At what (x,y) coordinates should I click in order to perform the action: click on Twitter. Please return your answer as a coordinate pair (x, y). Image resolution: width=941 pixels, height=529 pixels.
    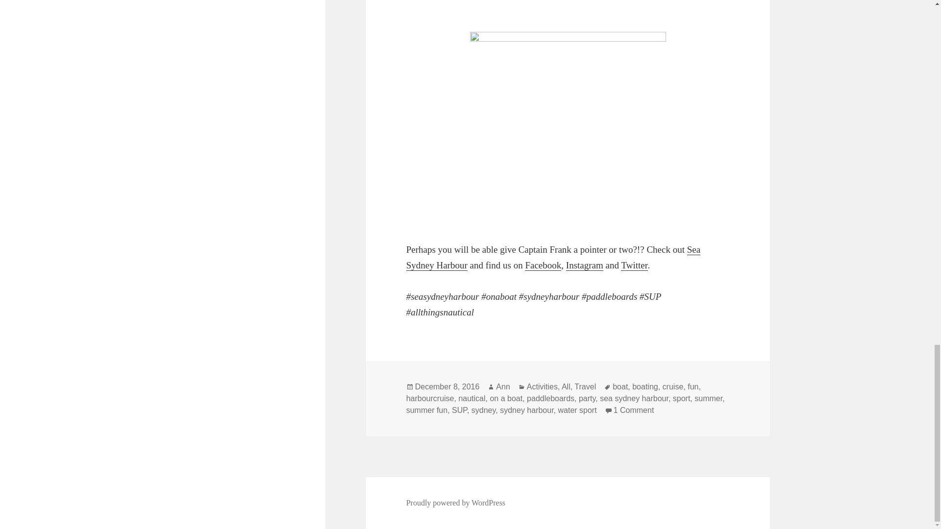
    Looking at the image, I should click on (634, 265).